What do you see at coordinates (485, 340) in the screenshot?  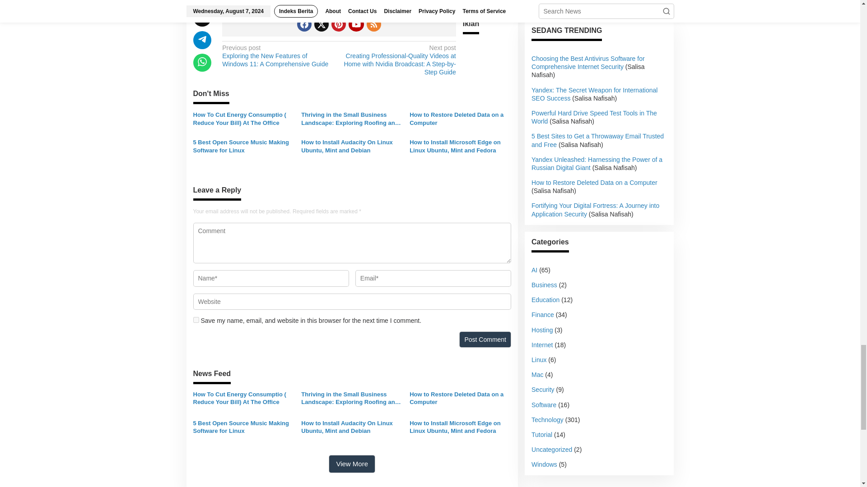 I see `Post Comment` at bounding box center [485, 340].